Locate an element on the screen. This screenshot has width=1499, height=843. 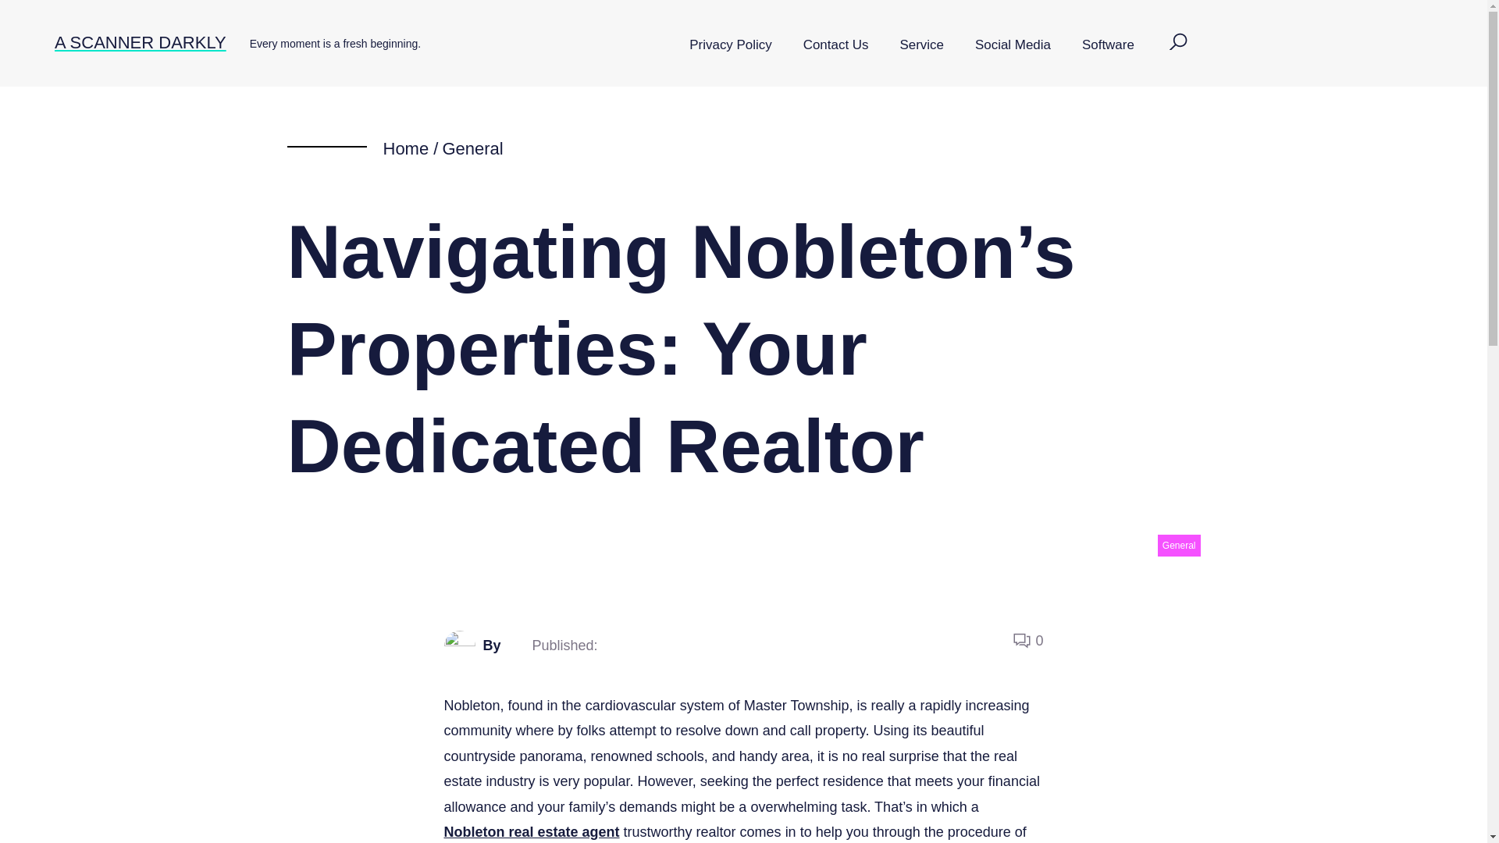
General is located at coordinates (472, 148).